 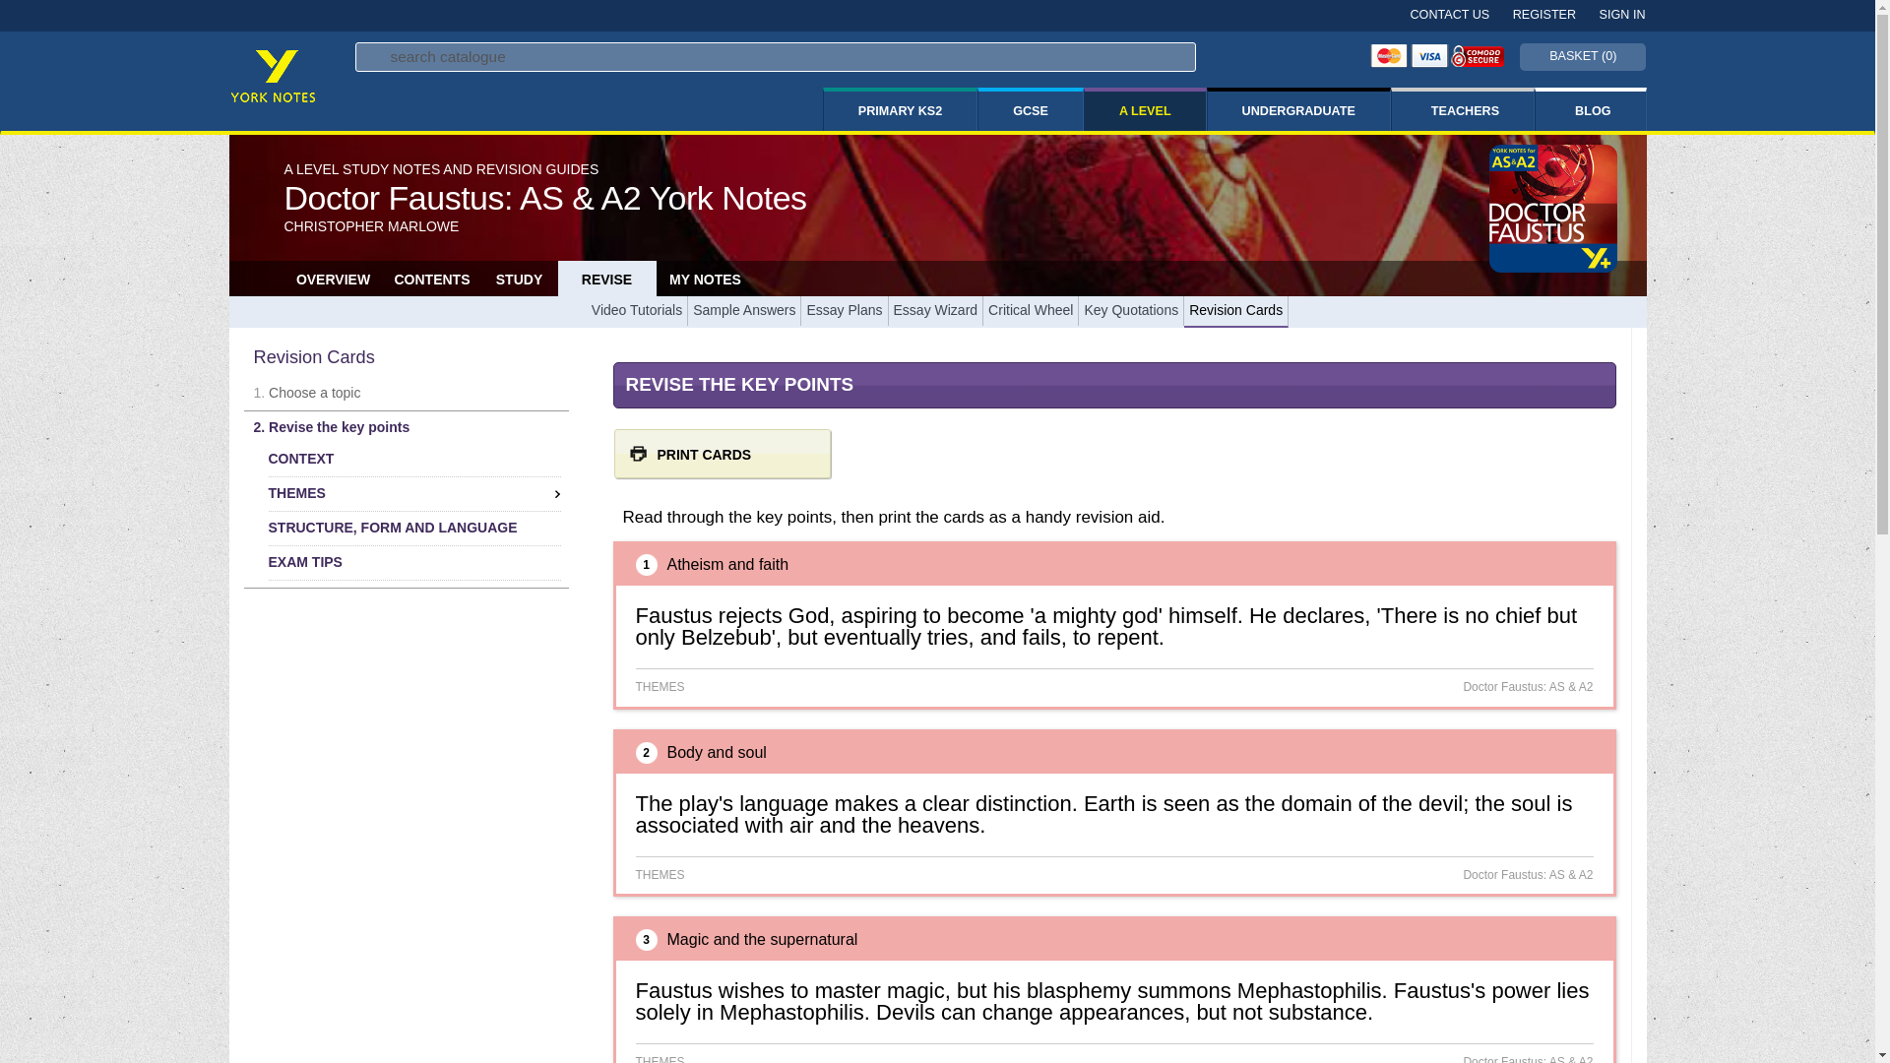 I want to click on OVERVIEW, so click(x=333, y=273).